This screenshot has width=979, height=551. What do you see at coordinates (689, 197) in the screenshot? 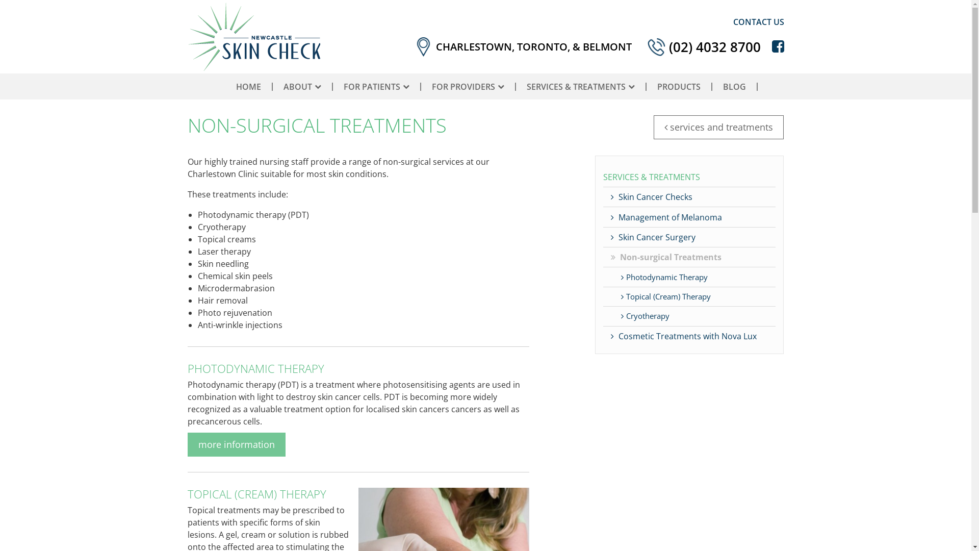
I see `Skin Cancer Checks` at bounding box center [689, 197].